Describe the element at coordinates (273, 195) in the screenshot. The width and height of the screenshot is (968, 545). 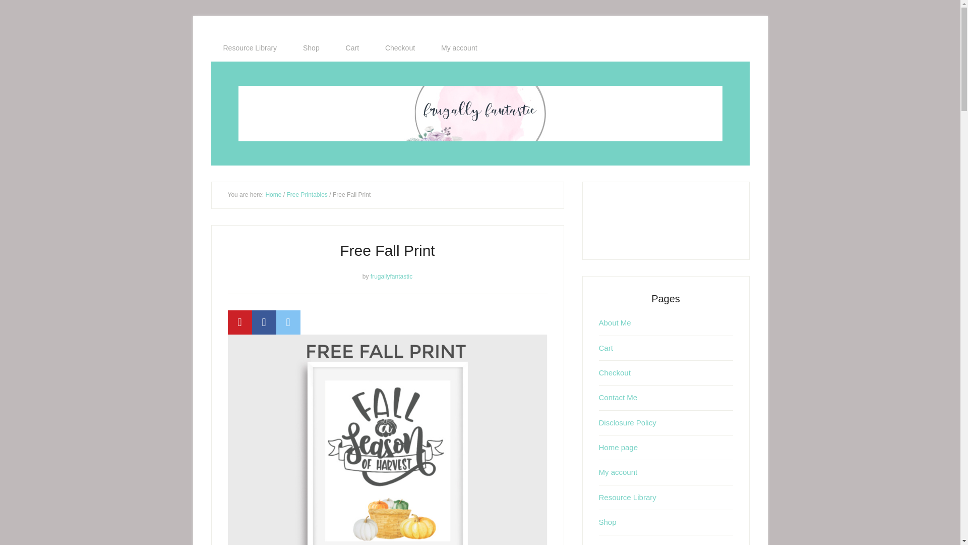
I see `Home` at that location.